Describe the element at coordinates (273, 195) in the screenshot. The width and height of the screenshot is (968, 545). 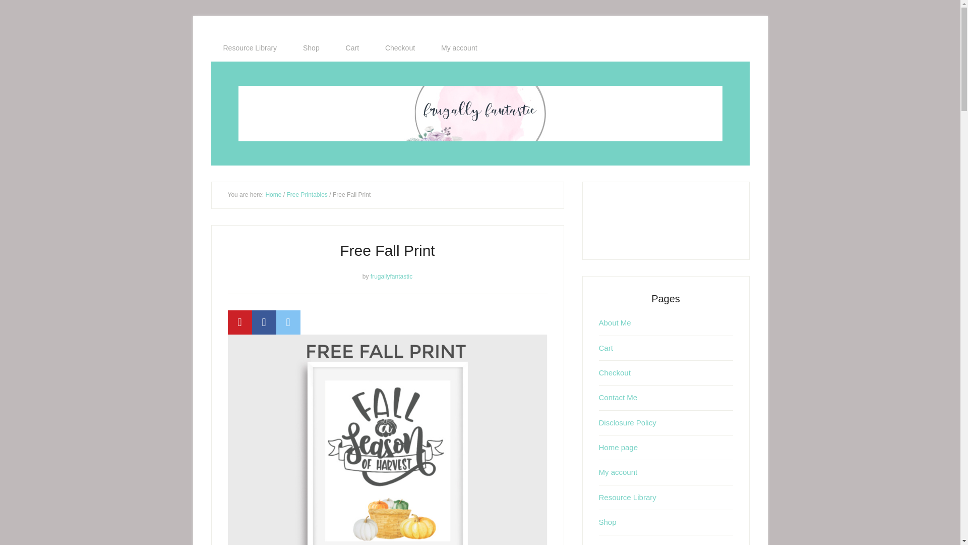
I see `Home` at that location.